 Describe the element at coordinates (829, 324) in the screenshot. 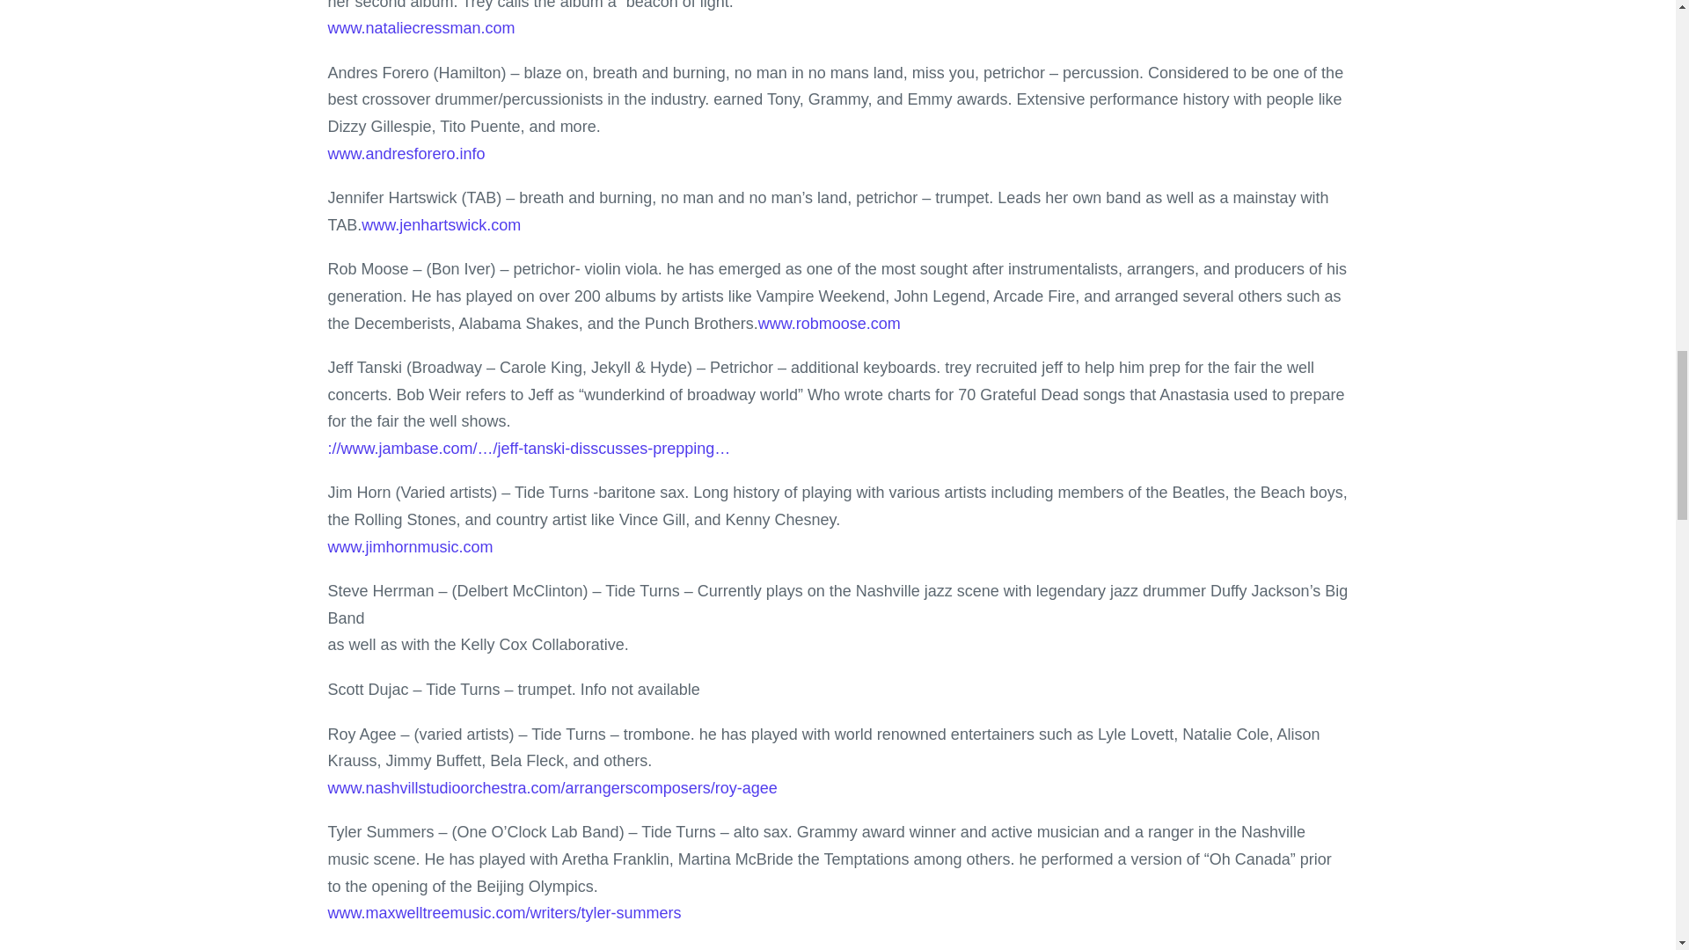

I see `www.robmoose.com` at that location.